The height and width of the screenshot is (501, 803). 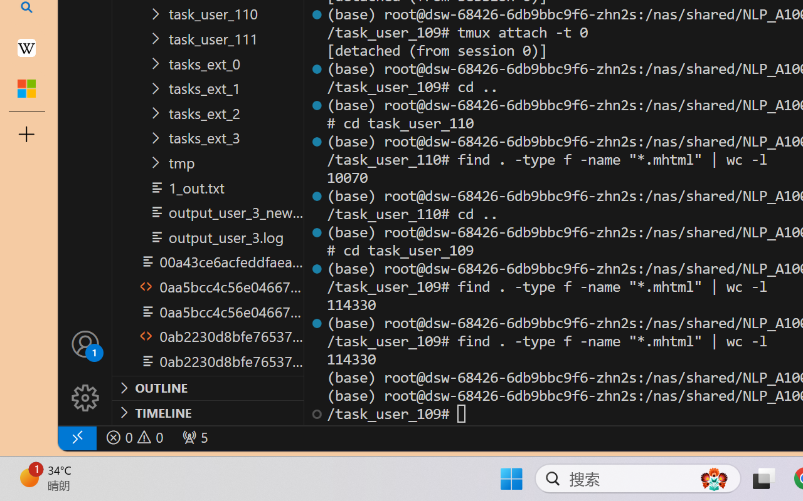 What do you see at coordinates (85, 398) in the screenshot?
I see `Manage` at bounding box center [85, 398].